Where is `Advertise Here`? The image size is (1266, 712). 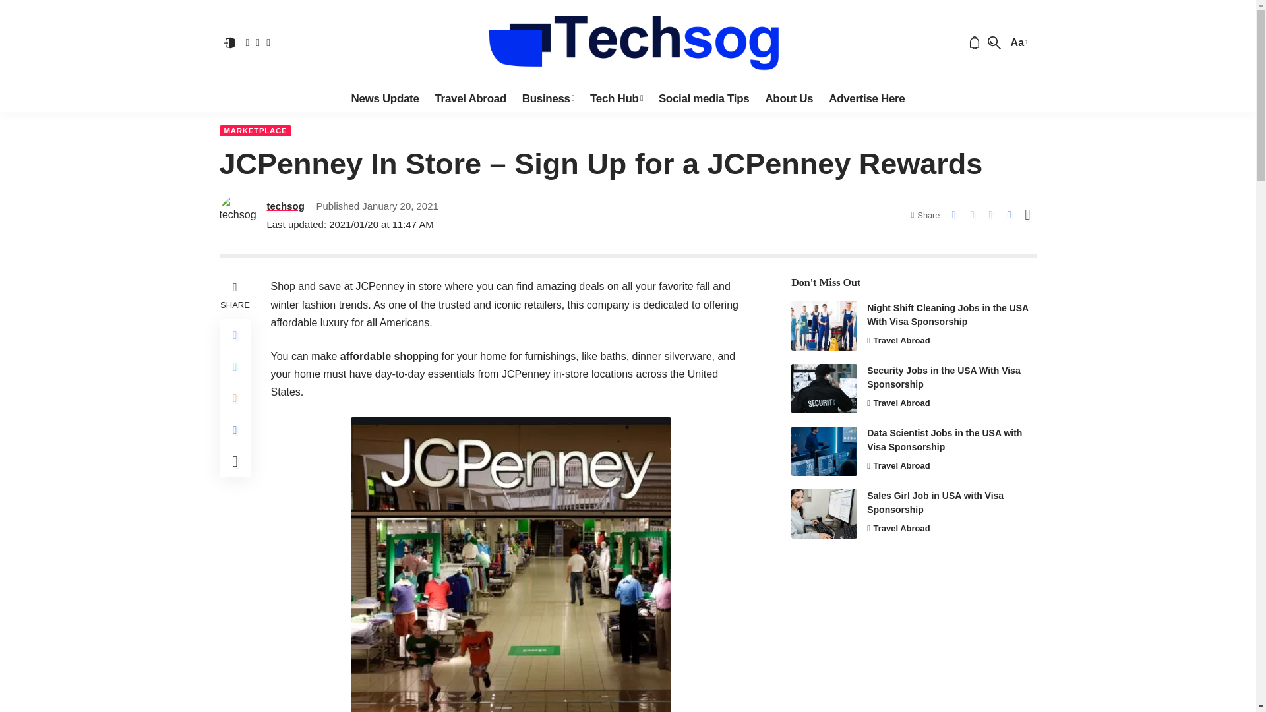 Advertise Here is located at coordinates (866, 98).